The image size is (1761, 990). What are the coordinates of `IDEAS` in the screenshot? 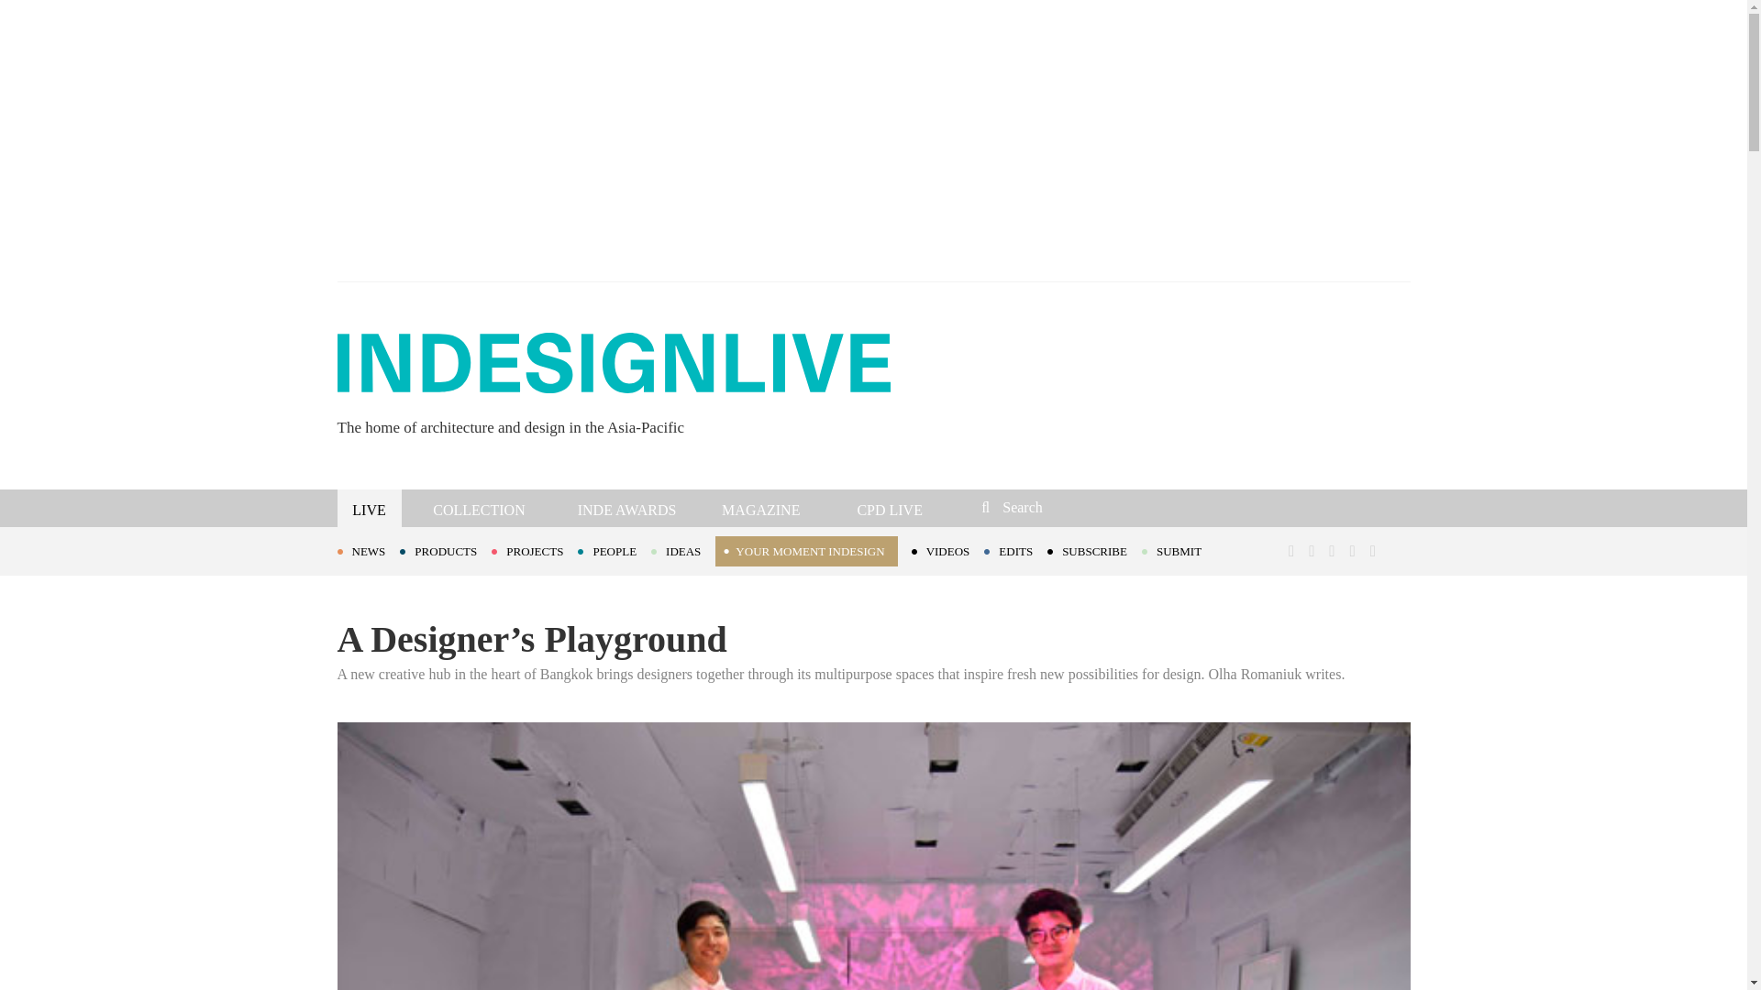 It's located at (682, 550).